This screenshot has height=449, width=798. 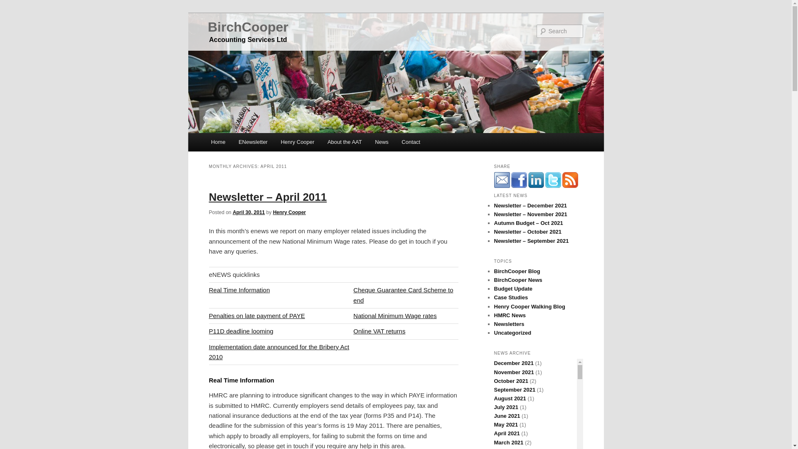 What do you see at coordinates (289, 212) in the screenshot?
I see `Henry Cooper` at bounding box center [289, 212].